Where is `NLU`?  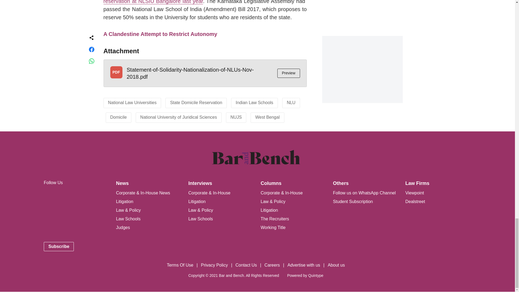
NLU is located at coordinates (291, 102).